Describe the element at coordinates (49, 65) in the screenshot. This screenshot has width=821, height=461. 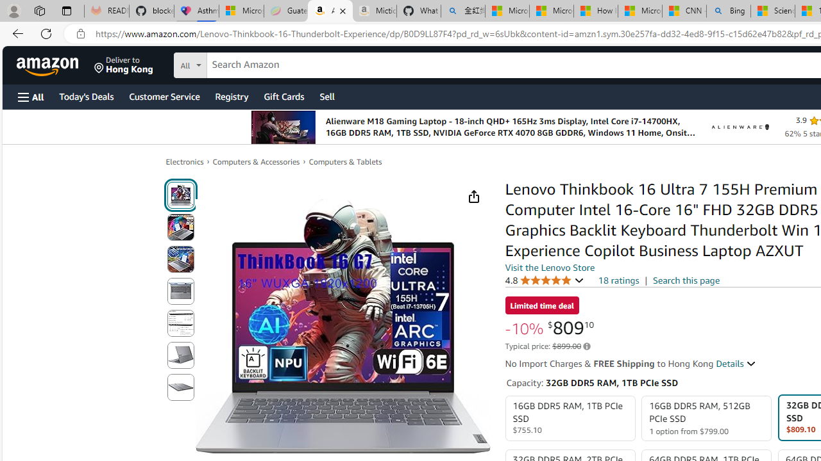
I see `Amazon` at that location.